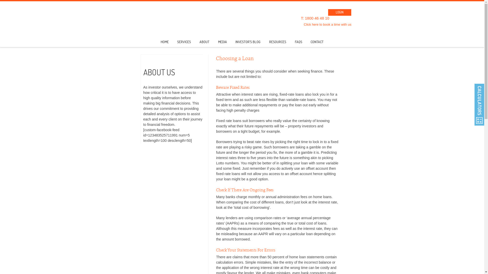  What do you see at coordinates (278, 44) in the screenshot?
I see `RESOURCES` at bounding box center [278, 44].